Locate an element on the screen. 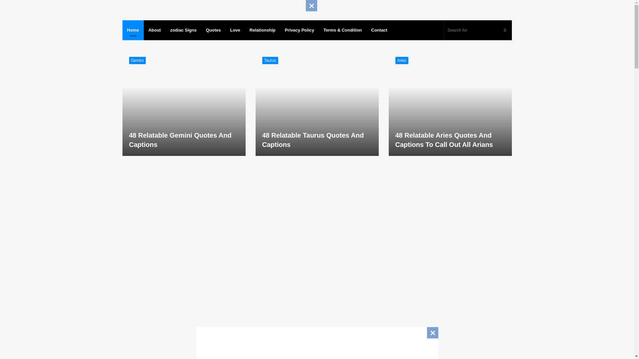  Contact is located at coordinates (379, 30).